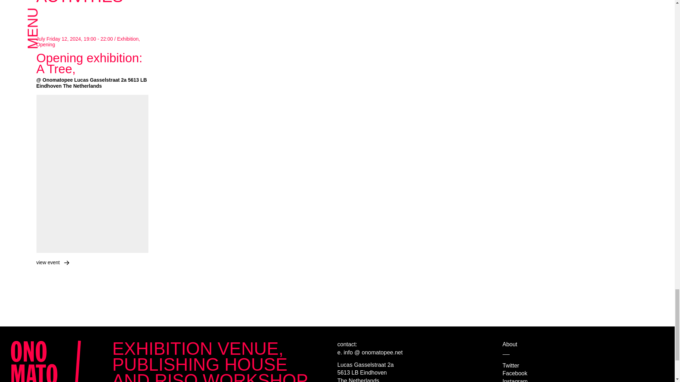 The width and height of the screenshot is (680, 382). I want to click on footer-logo Created with Sketch., so click(52, 361).